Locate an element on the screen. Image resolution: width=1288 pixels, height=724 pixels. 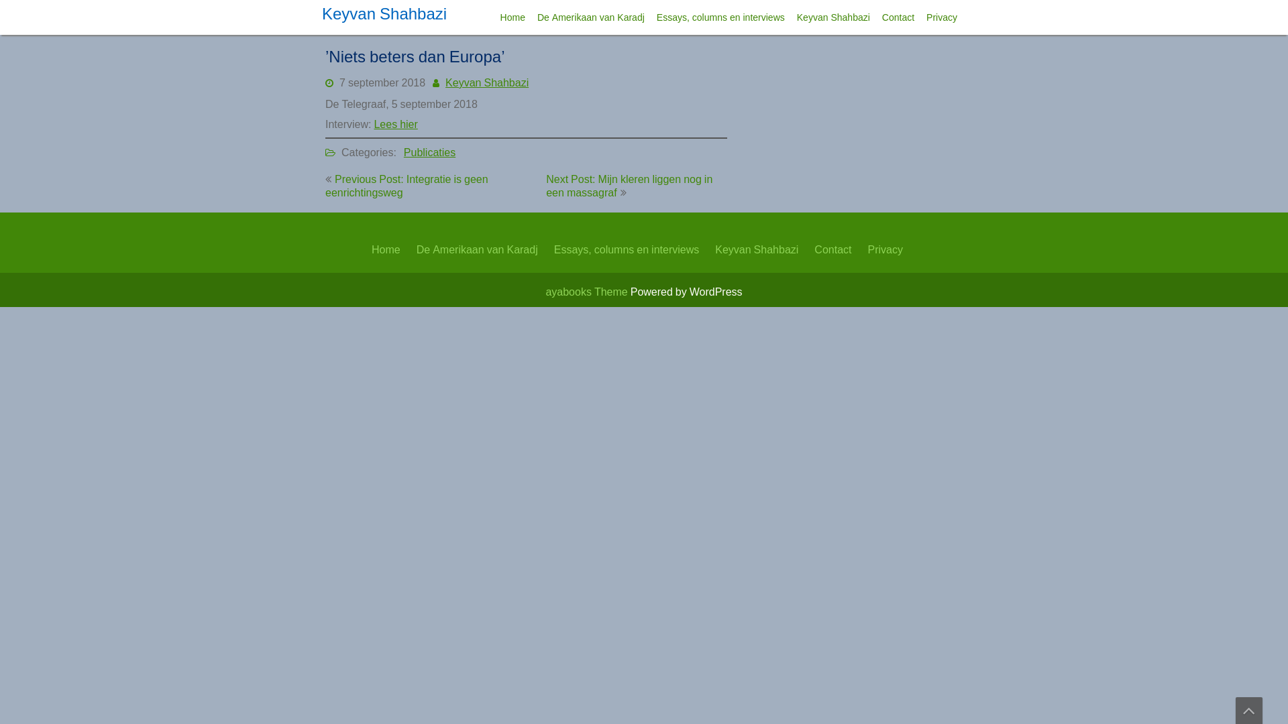
Lees hier is located at coordinates (396, 124).